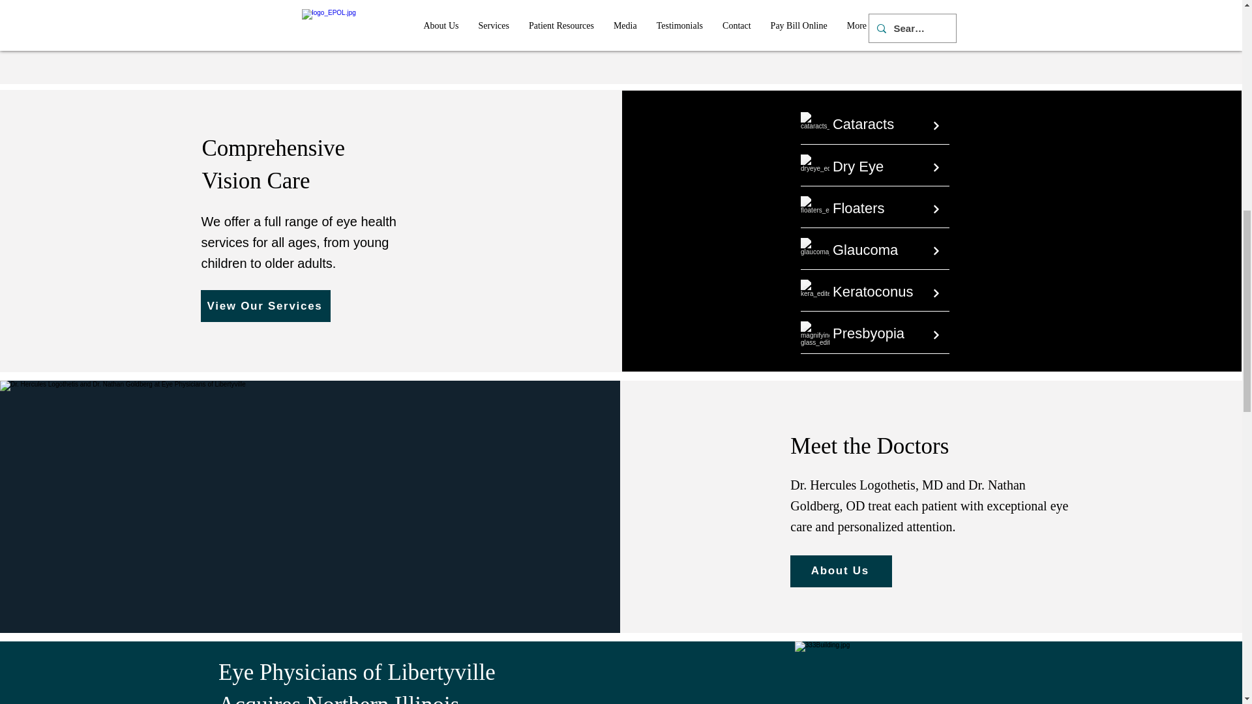  What do you see at coordinates (868, 332) in the screenshot?
I see `Presbyopia` at bounding box center [868, 332].